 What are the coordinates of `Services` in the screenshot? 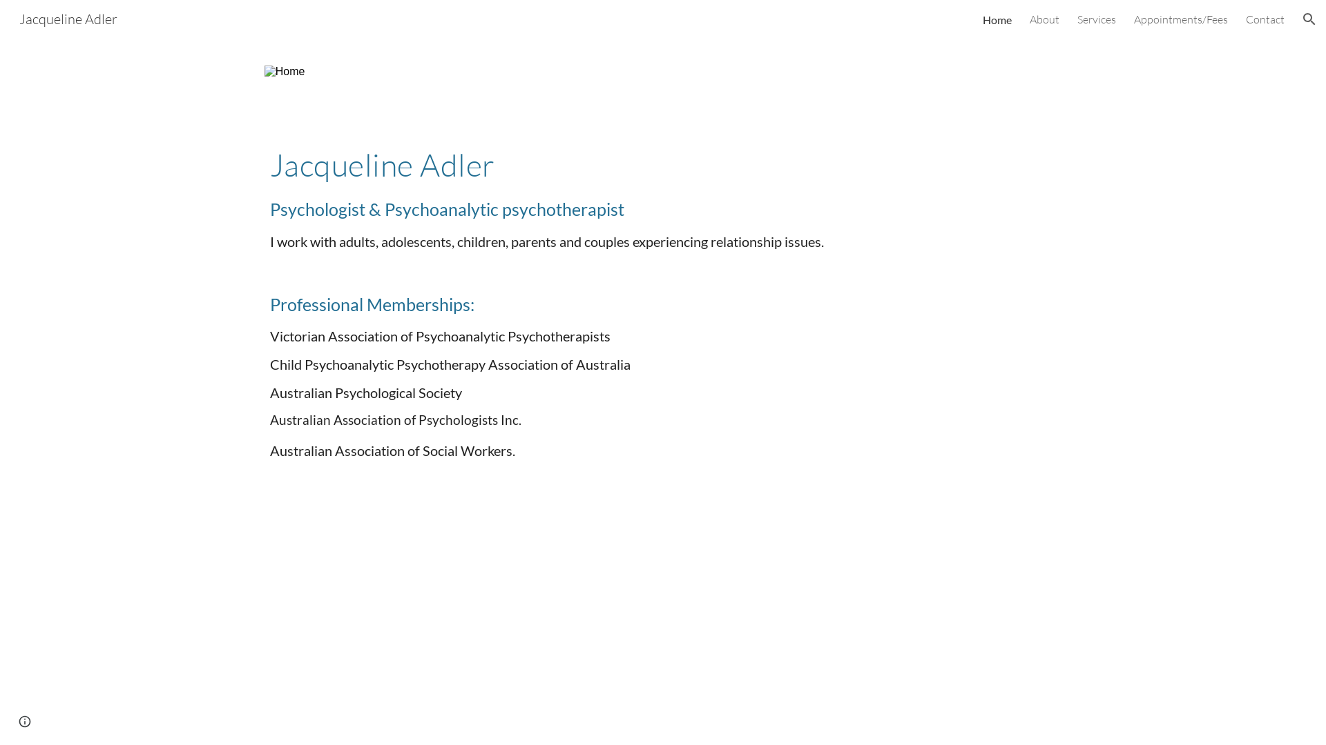 It's located at (1097, 19).